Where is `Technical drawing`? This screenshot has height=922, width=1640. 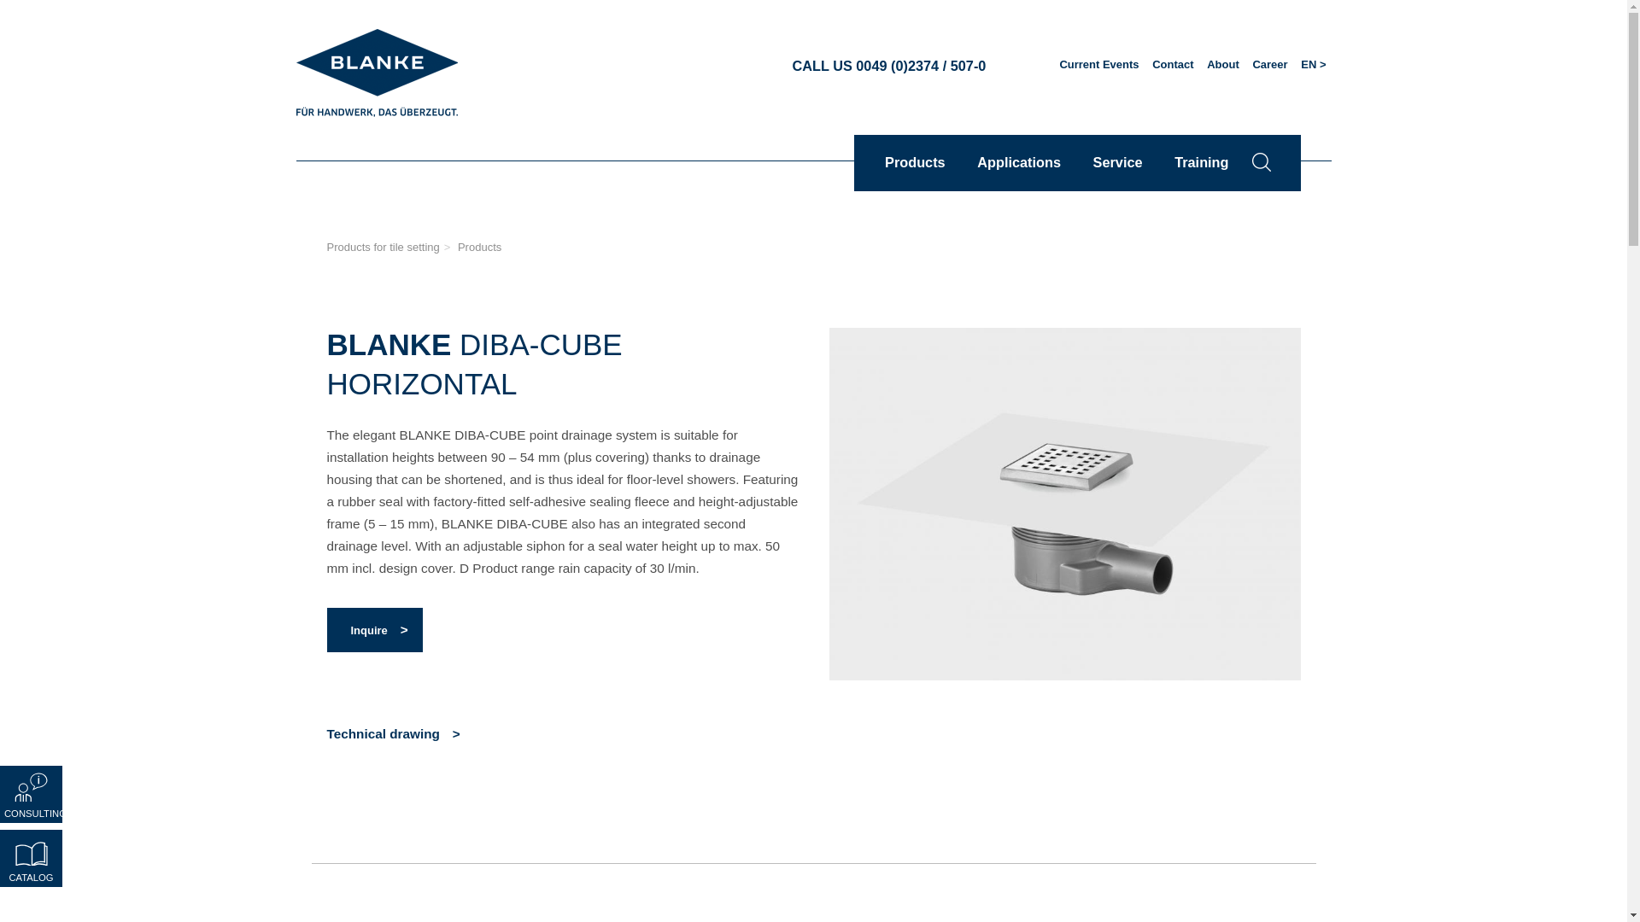
Technical drawing is located at coordinates (393, 734).